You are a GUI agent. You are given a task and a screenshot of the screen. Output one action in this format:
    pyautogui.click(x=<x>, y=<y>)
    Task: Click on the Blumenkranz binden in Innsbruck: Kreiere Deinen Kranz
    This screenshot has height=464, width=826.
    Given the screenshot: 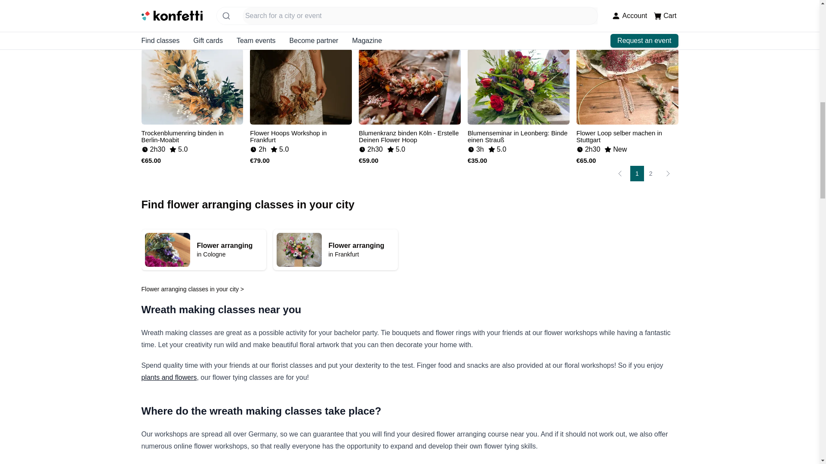 What is the action you would take?
    pyautogui.click(x=301, y=134)
    